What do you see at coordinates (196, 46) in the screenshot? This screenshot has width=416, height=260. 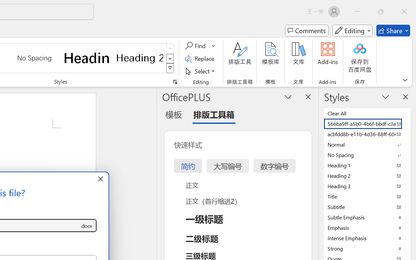 I see `Find` at bounding box center [196, 46].